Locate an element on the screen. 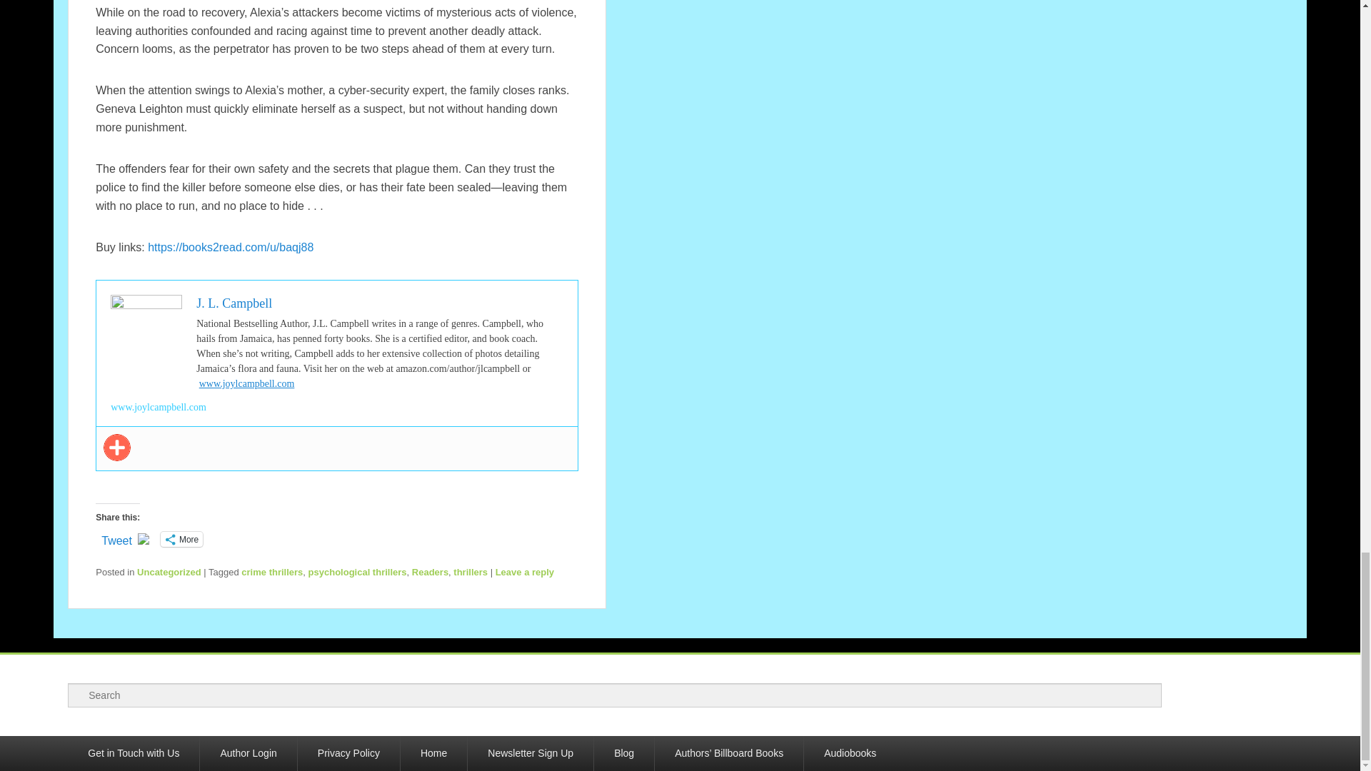 The width and height of the screenshot is (1371, 771). Readers is located at coordinates (430, 571).